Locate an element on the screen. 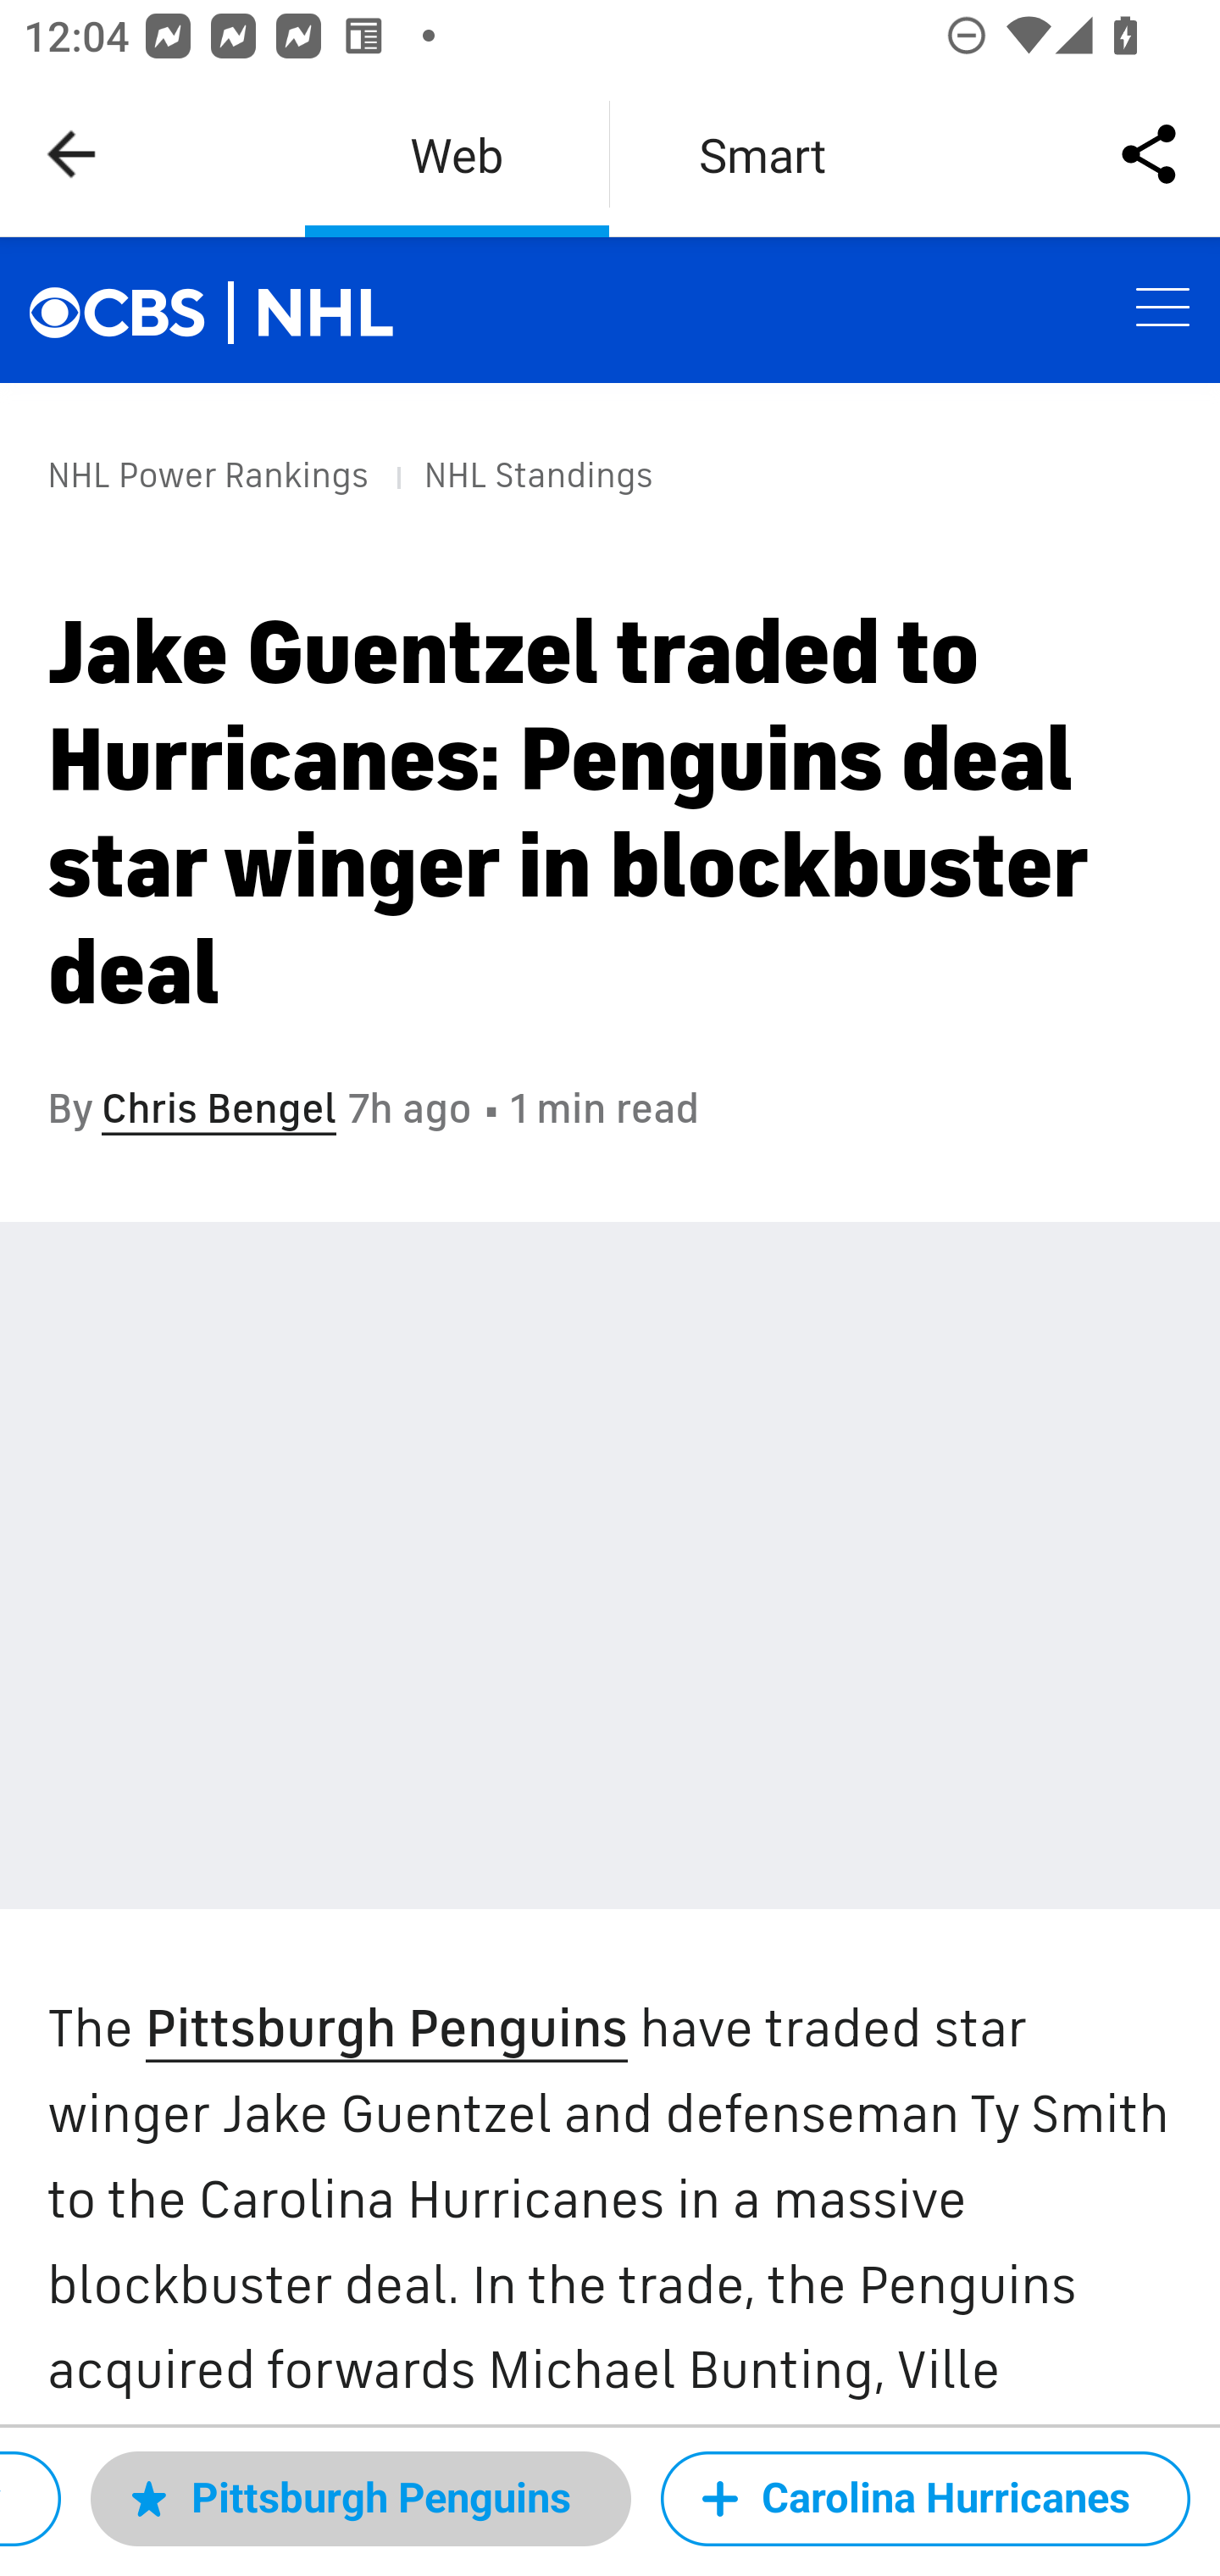 The image size is (1220, 2576). Web is located at coordinates (457, 154).